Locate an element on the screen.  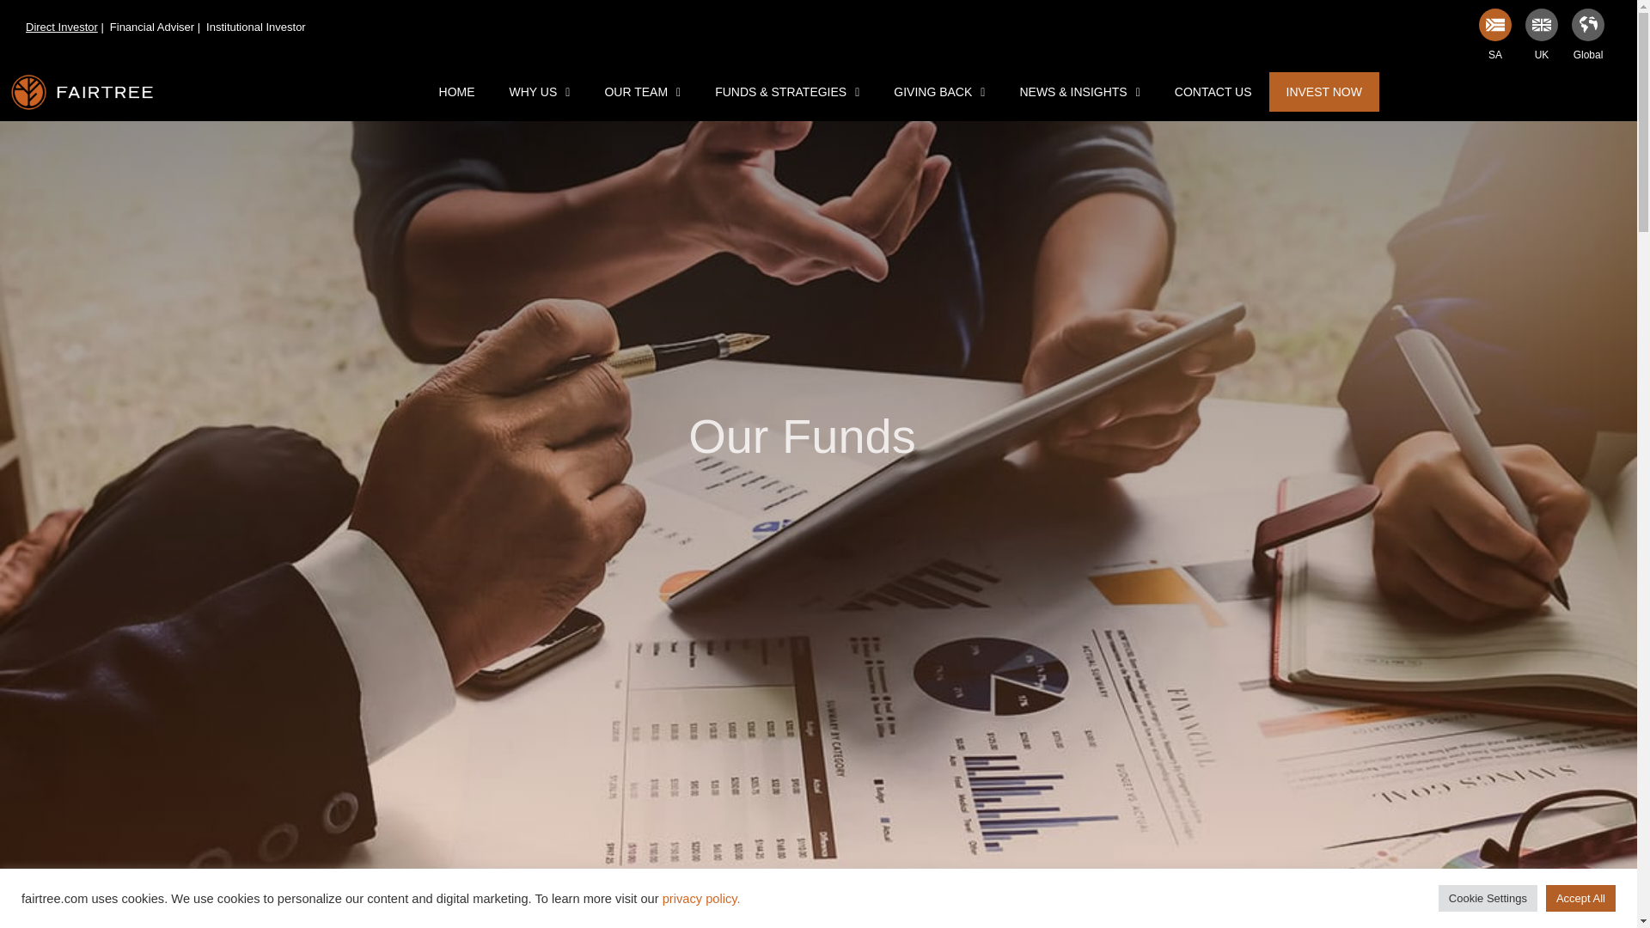
UK is located at coordinates (1542, 54).